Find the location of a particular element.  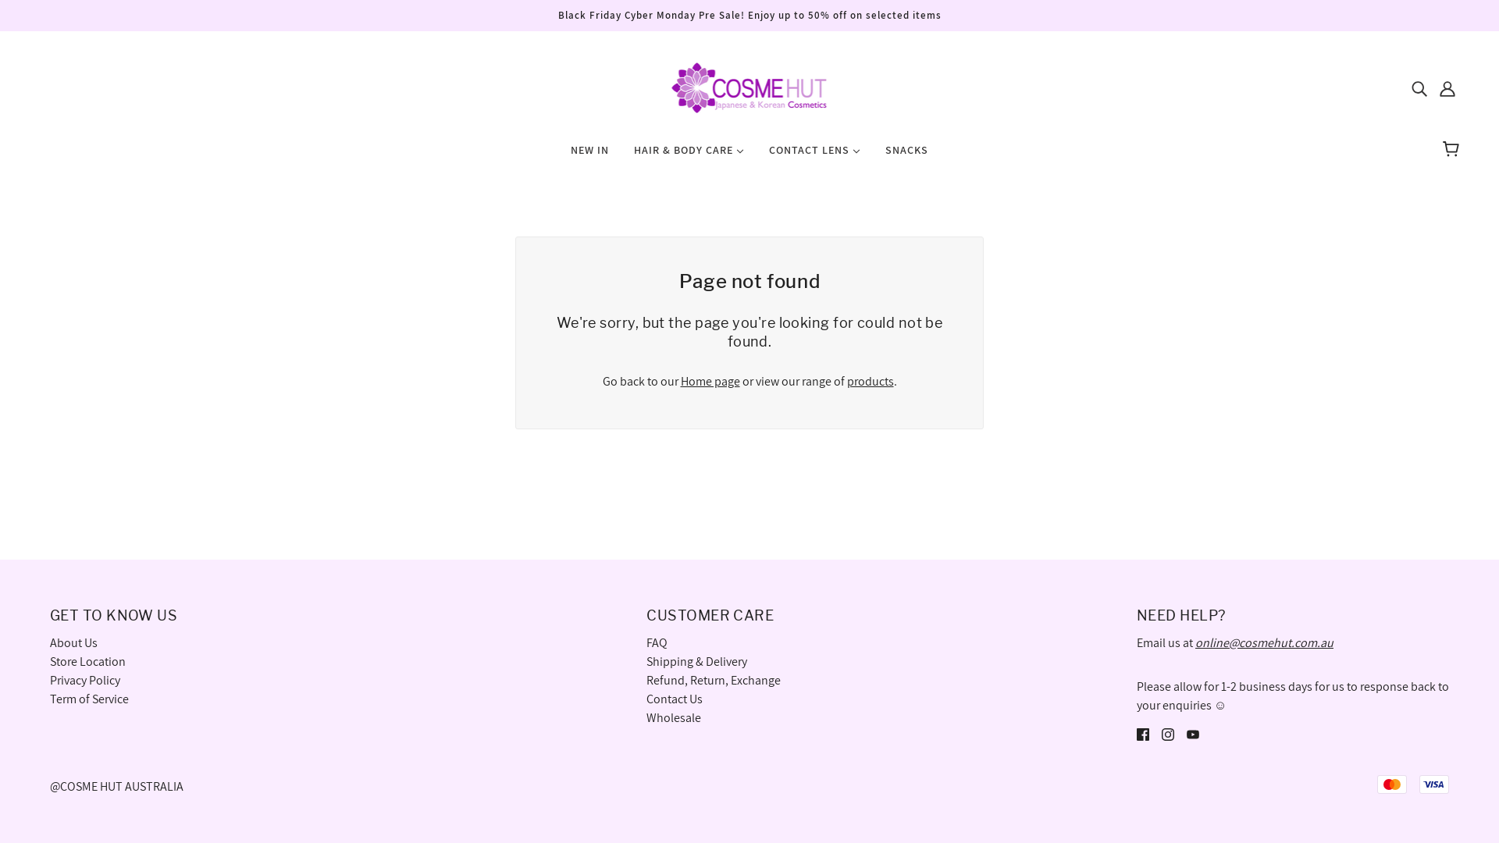

online@cosmehut.com.au is located at coordinates (1265, 643).